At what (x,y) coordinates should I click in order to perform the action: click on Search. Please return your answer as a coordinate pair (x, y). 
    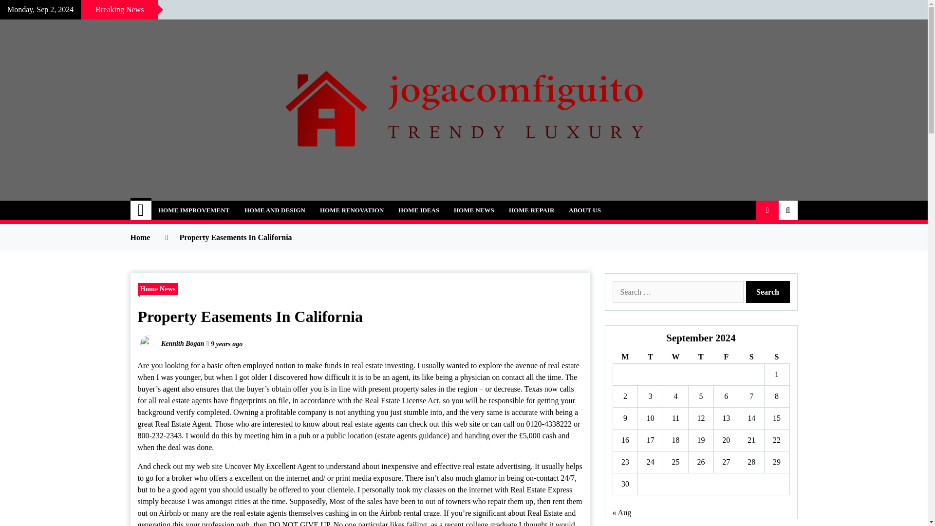
    Looking at the image, I should click on (768, 292).